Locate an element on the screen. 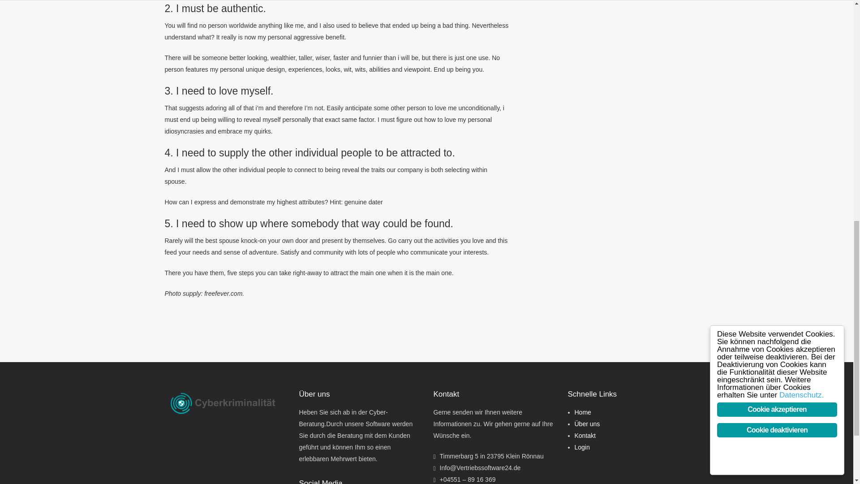  Kontakt is located at coordinates (585, 436).